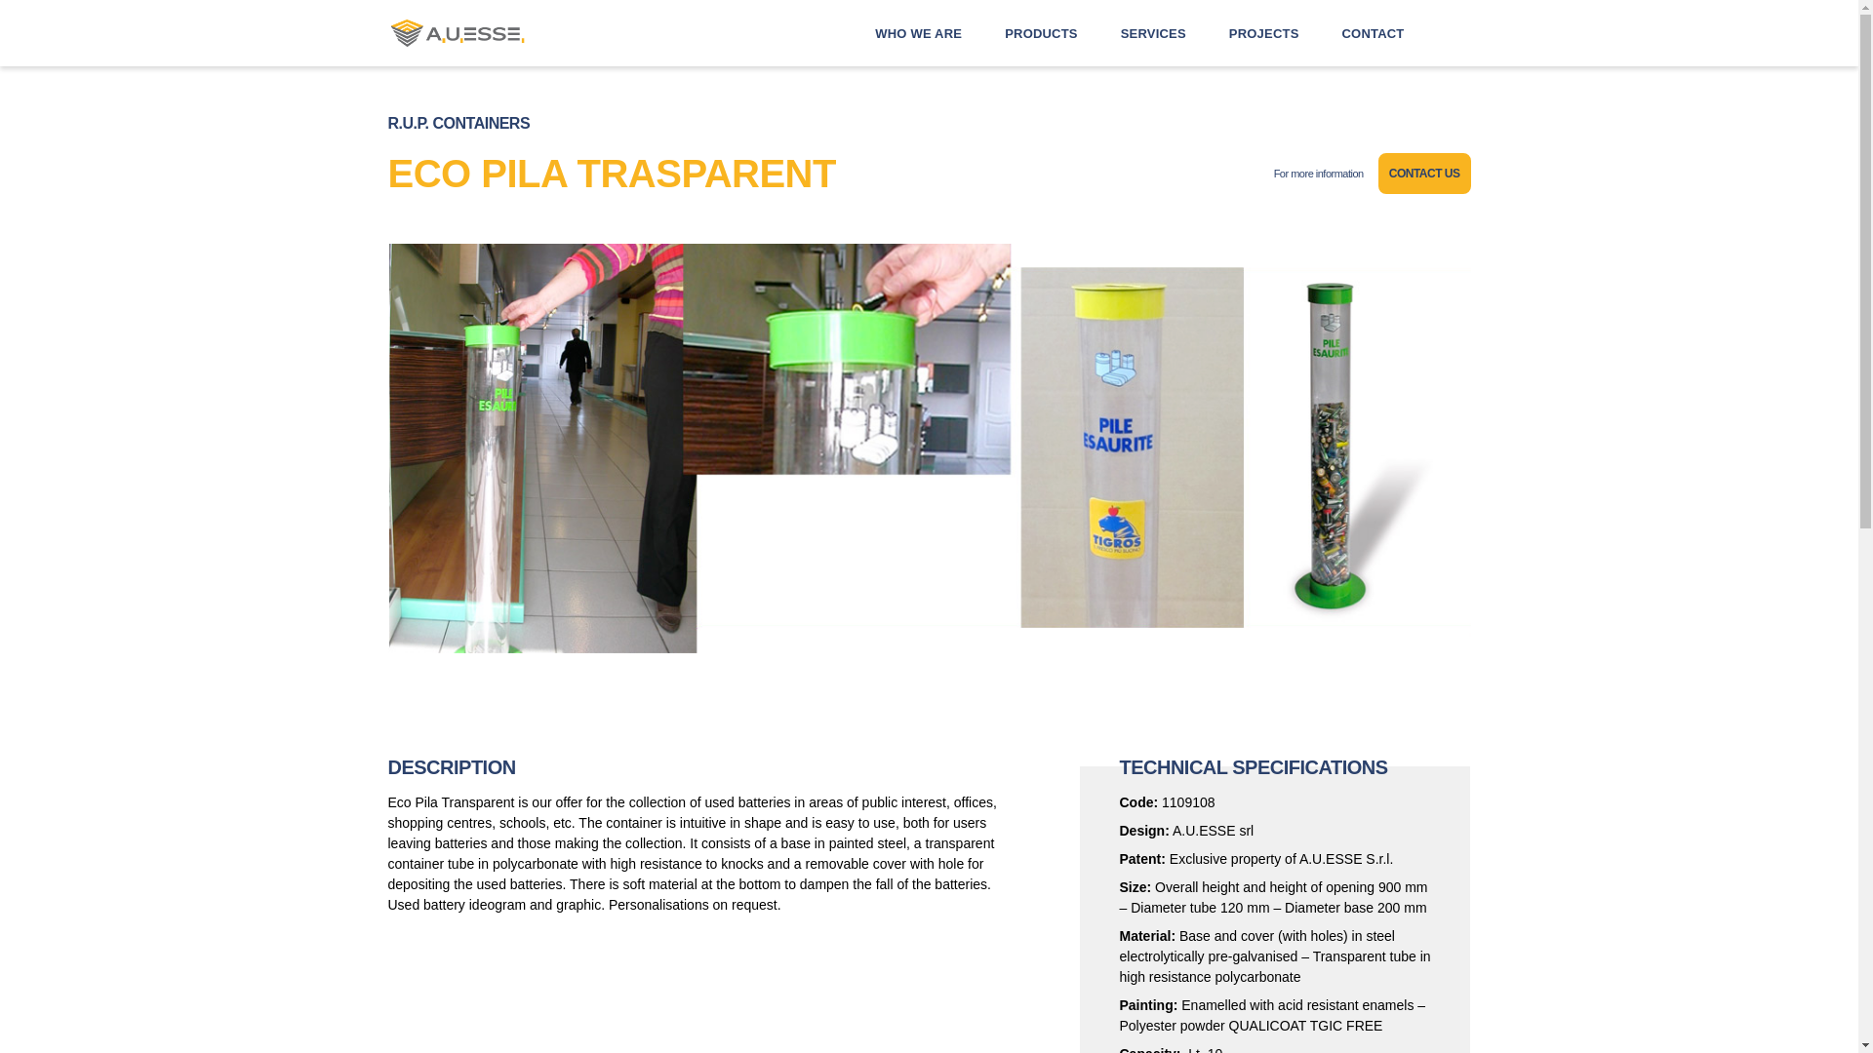  What do you see at coordinates (1424, 173) in the screenshot?
I see `CONTACT US` at bounding box center [1424, 173].